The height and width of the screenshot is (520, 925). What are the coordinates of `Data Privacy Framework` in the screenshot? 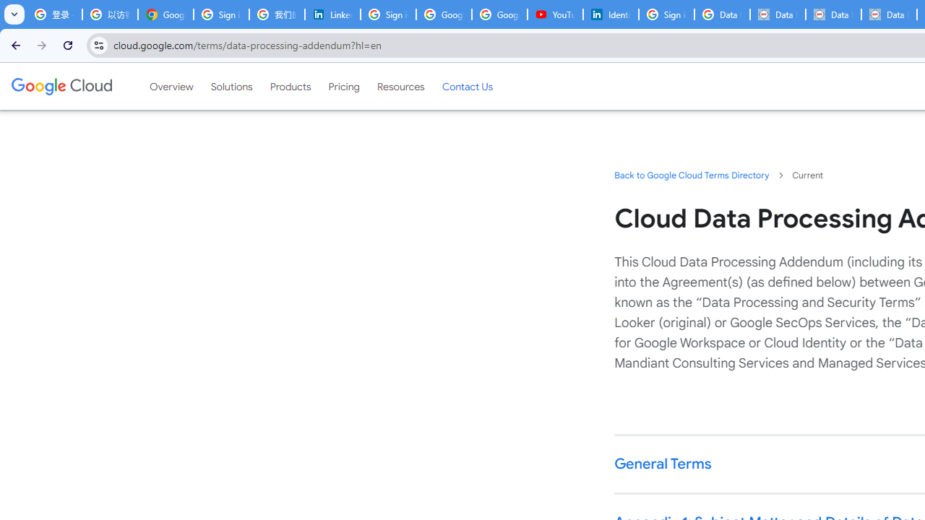 It's located at (889, 14).